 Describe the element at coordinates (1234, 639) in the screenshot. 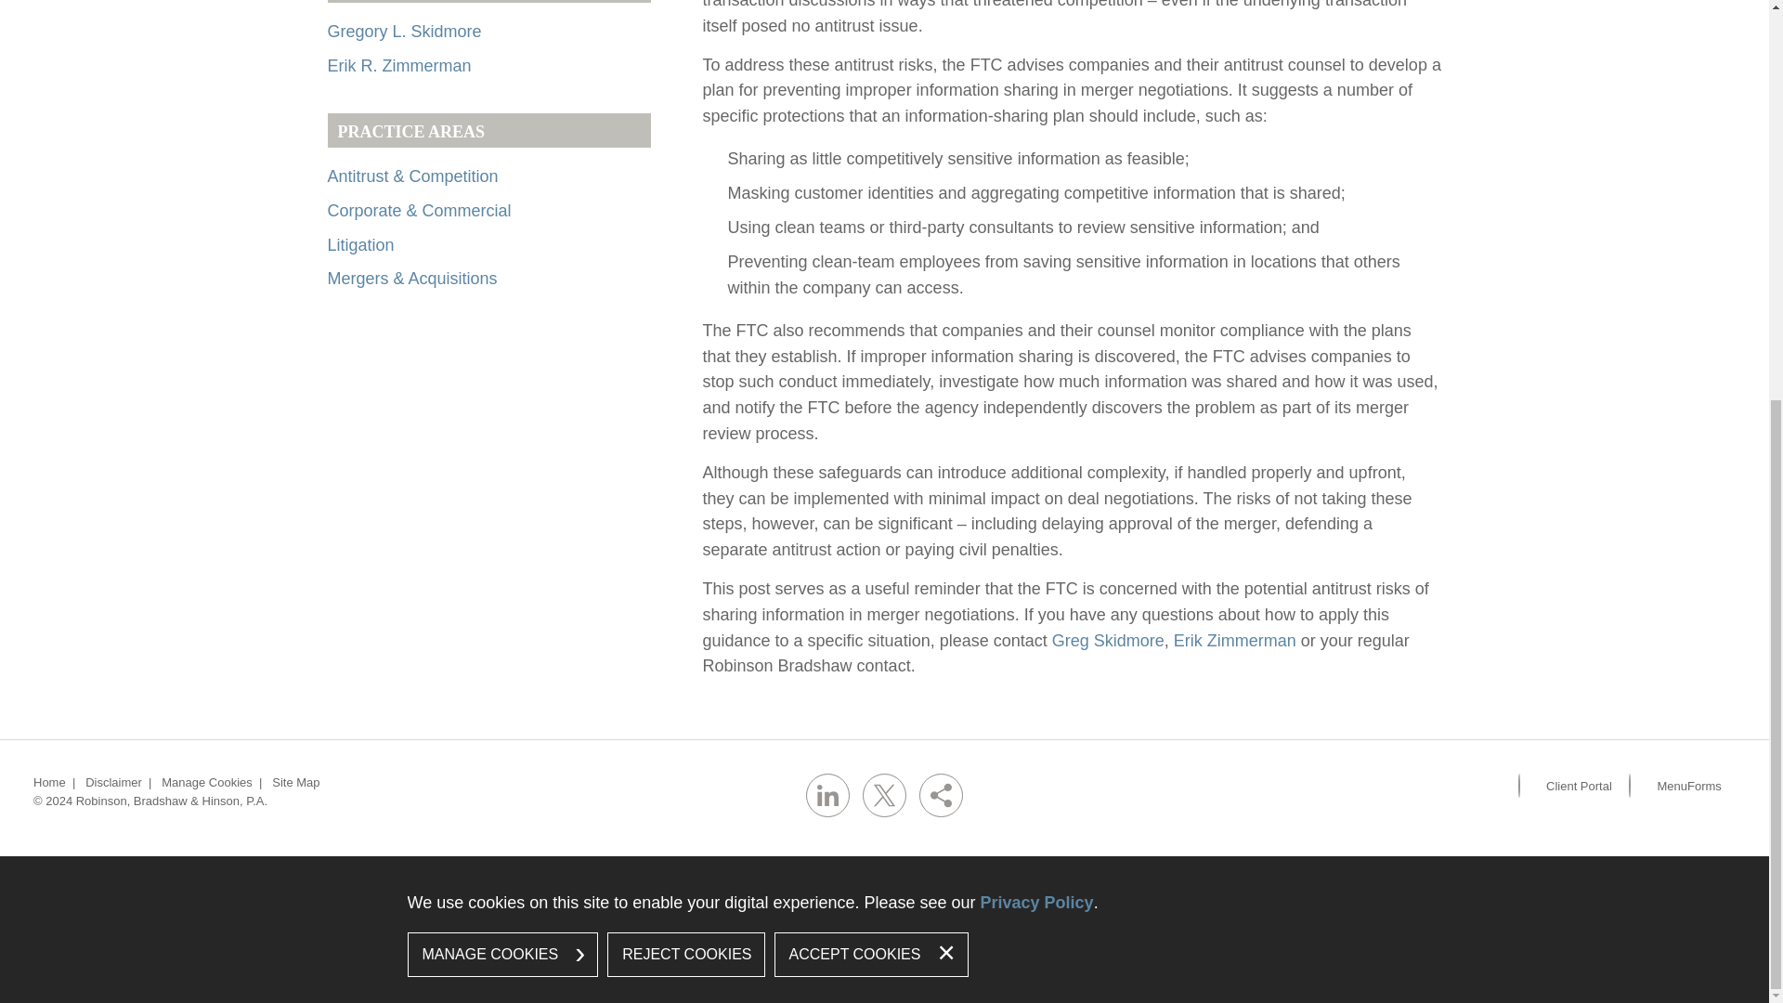

I see `Erik Zimmerman` at that location.